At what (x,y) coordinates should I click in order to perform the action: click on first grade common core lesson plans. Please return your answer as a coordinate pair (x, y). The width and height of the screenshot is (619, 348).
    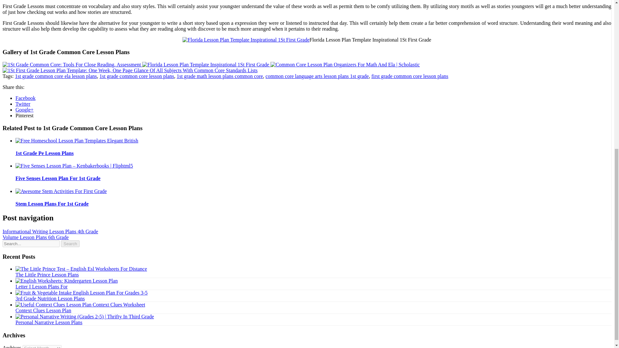
    Looking at the image, I should click on (410, 76).